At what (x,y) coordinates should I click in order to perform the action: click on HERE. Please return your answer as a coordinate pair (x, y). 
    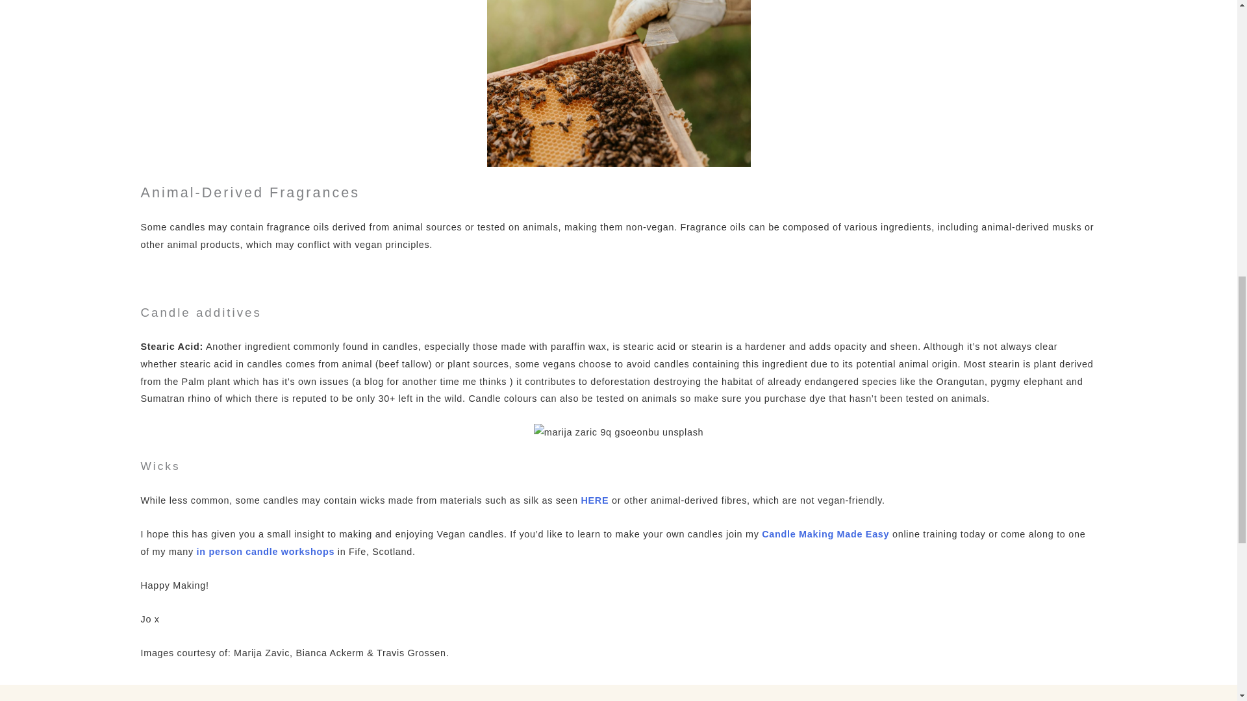
    Looking at the image, I should click on (594, 500).